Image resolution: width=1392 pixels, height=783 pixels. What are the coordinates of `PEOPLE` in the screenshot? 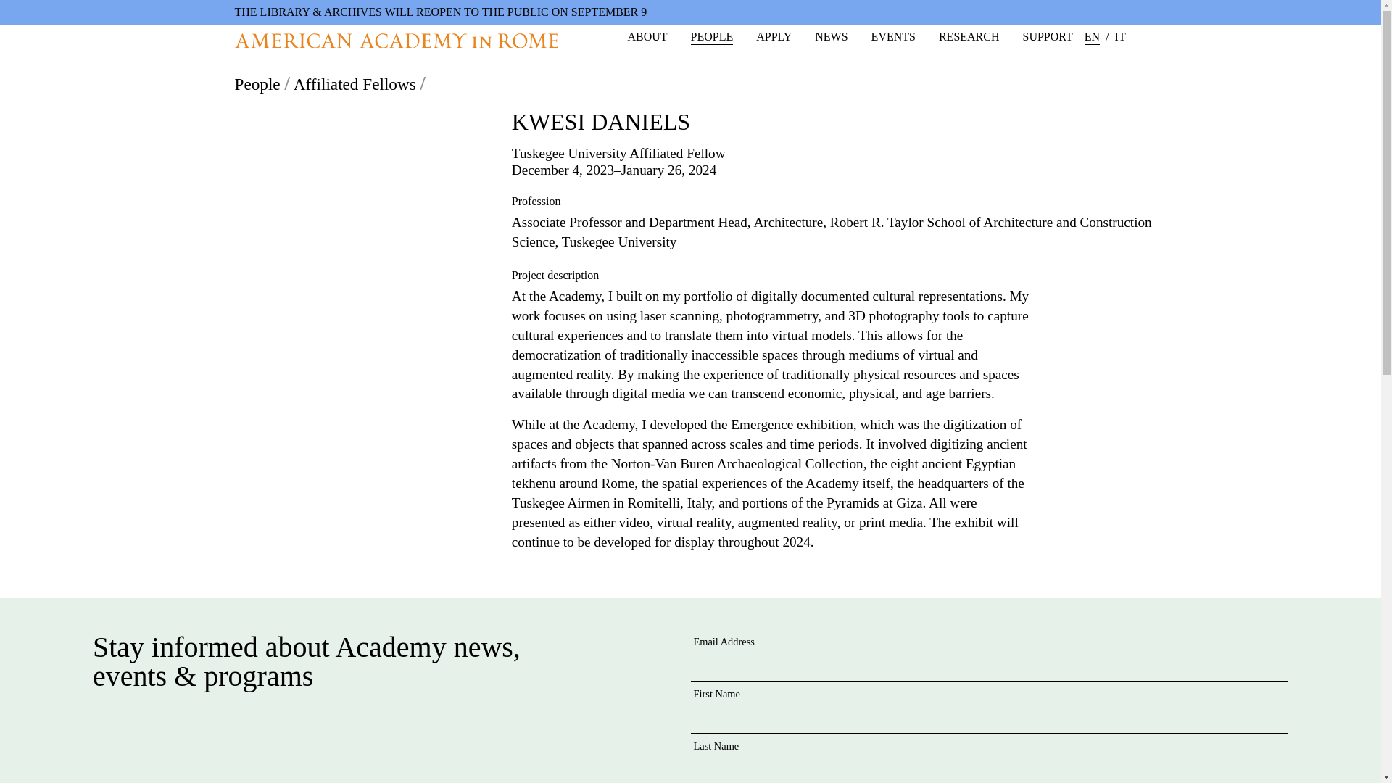 It's located at (712, 38).